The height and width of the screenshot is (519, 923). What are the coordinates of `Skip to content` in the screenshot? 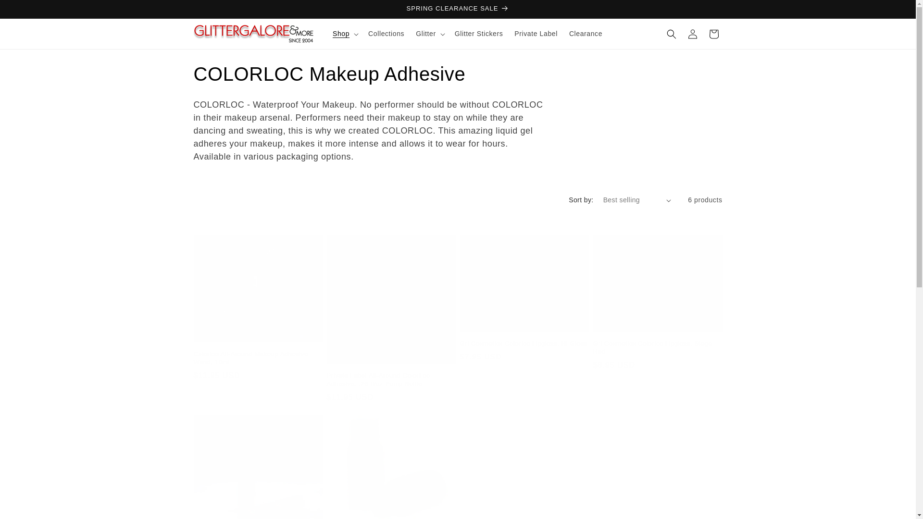 It's located at (29, 11).